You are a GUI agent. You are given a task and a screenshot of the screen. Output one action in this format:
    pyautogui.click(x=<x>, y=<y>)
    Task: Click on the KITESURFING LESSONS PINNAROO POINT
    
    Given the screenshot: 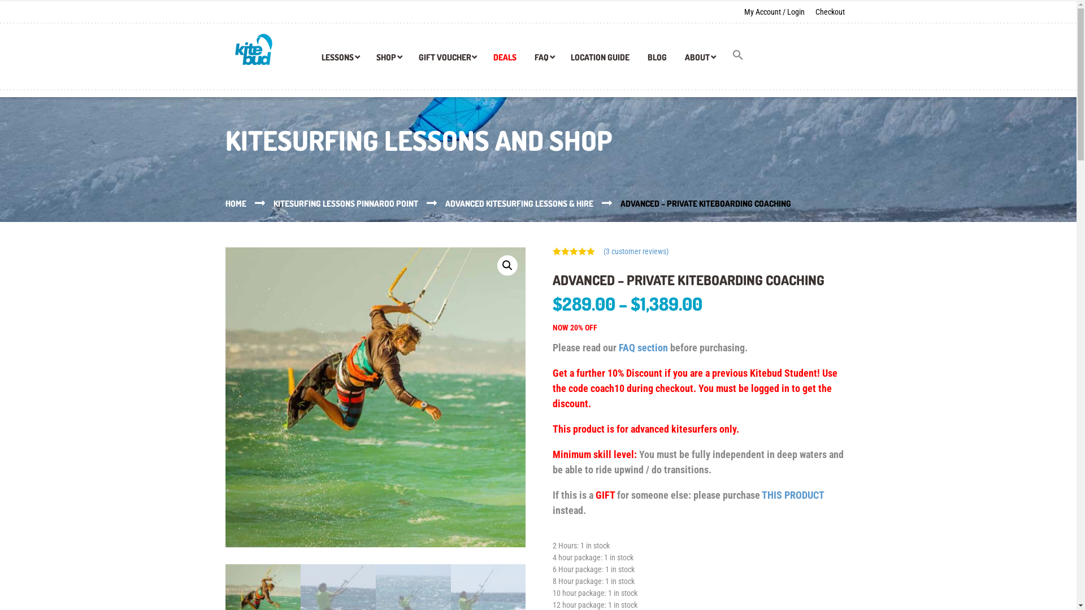 What is the action you would take?
    pyautogui.click(x=359, y=203)
    